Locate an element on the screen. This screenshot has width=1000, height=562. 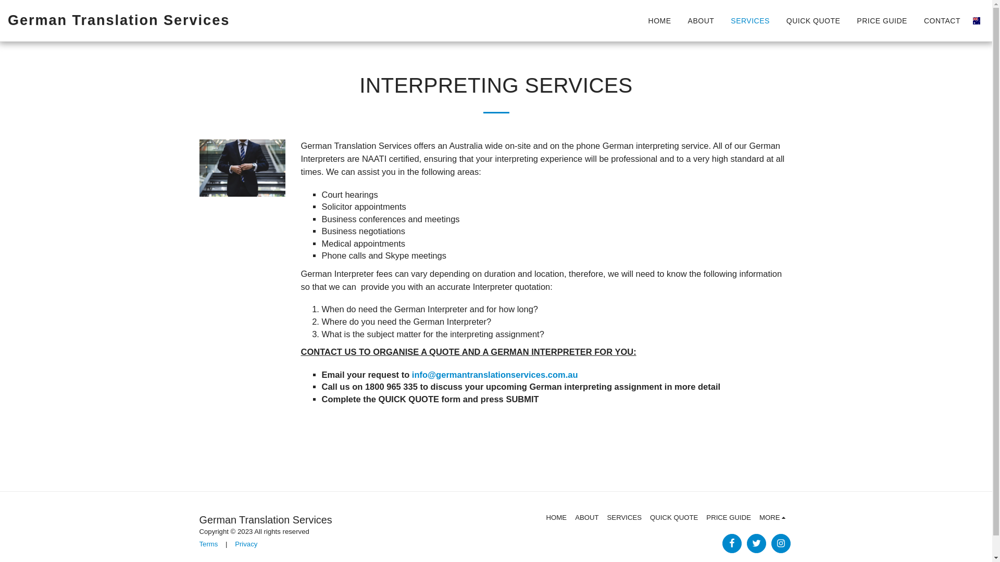
ABOUT is located at coordinates (586, 518).